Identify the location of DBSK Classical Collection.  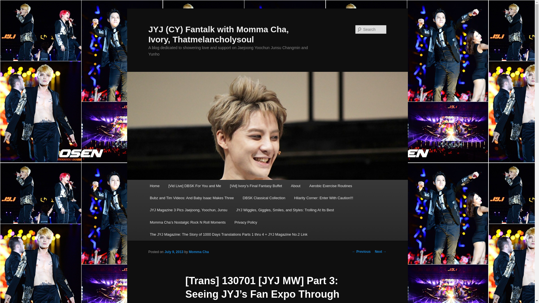
(264, 198).